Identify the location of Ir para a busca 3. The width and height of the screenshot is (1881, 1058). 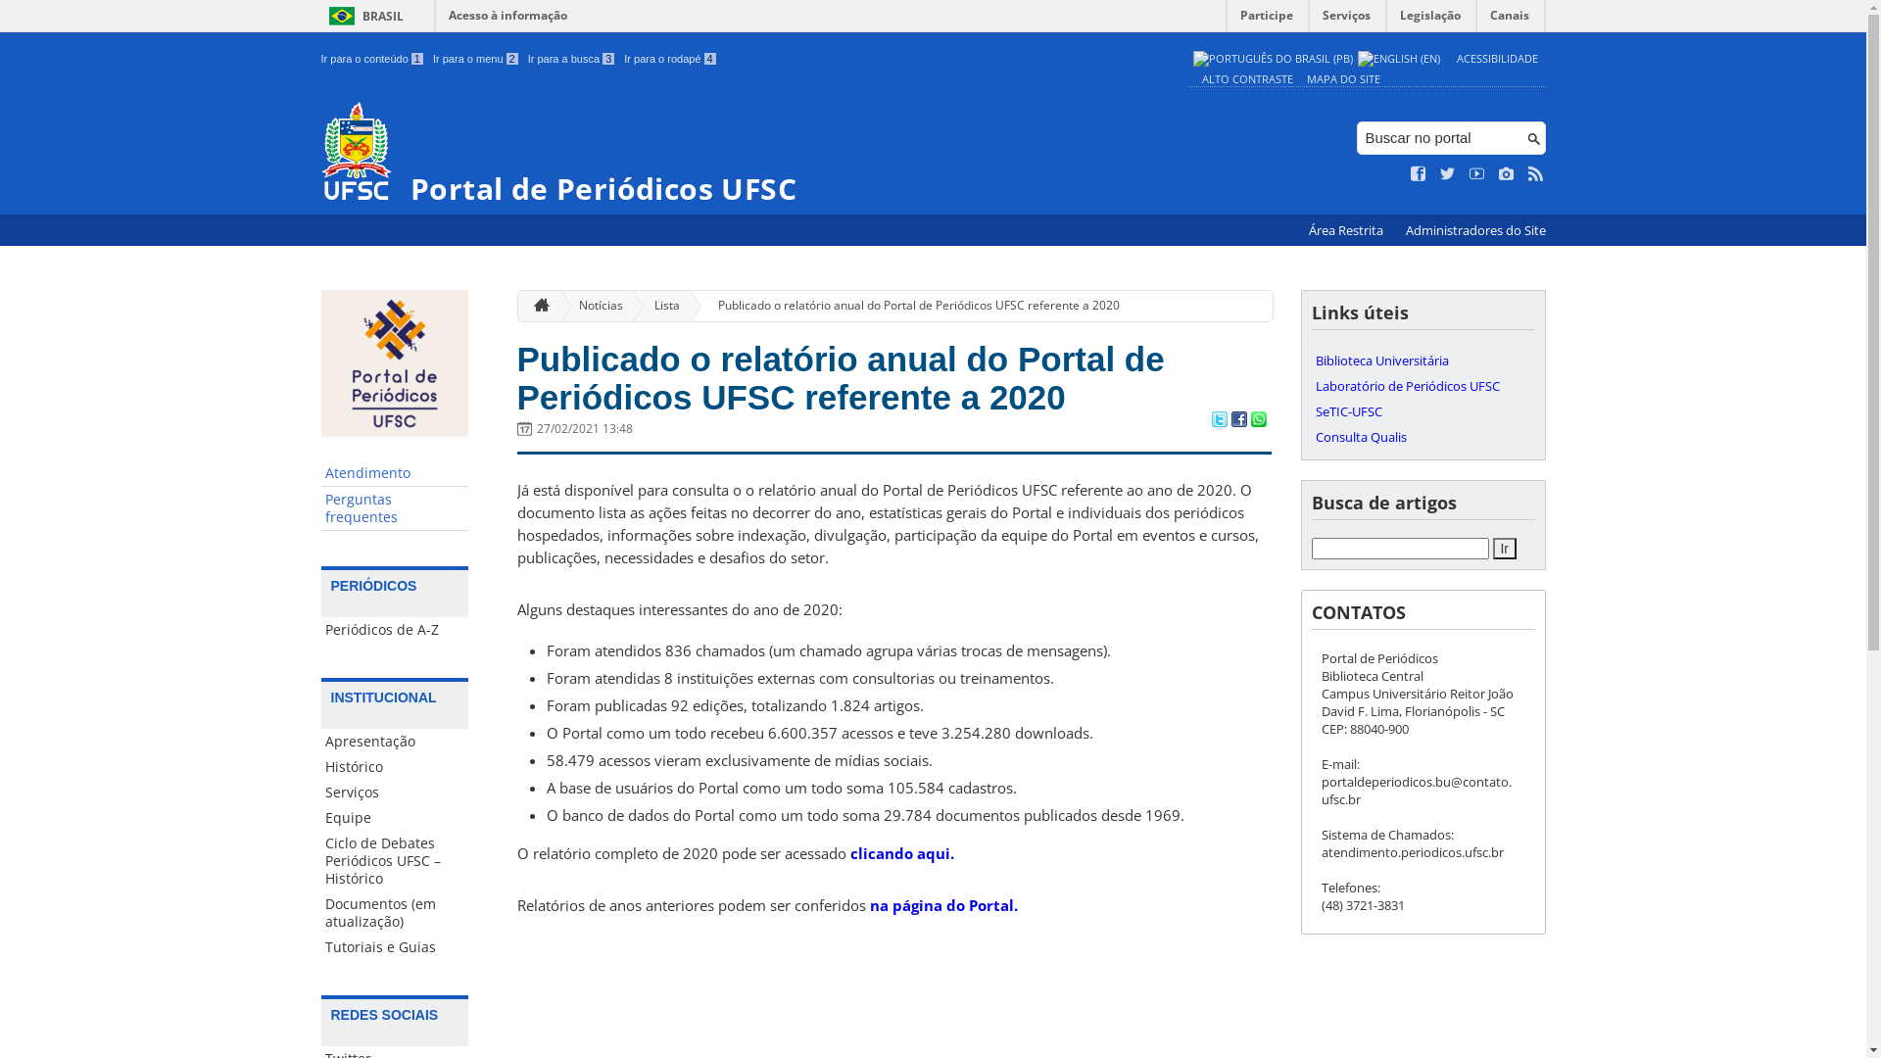
(572, 59).